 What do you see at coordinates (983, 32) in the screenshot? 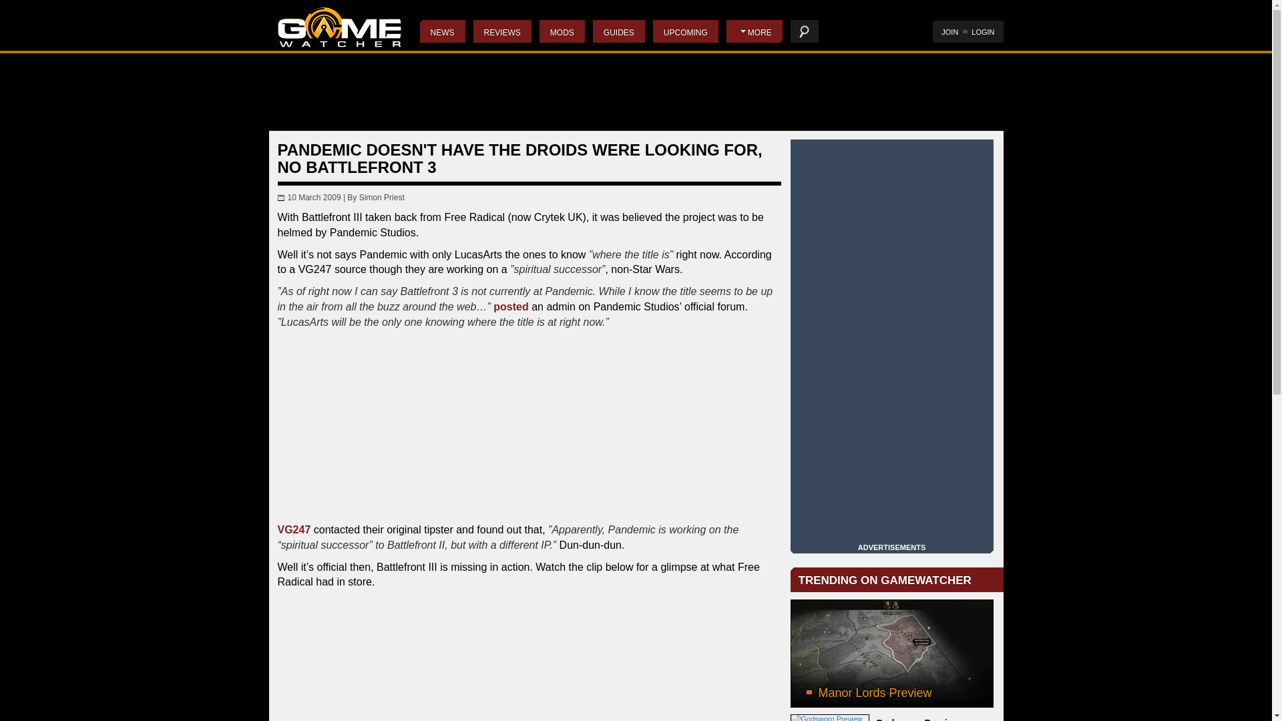
I see `LOGIN` at bounding box center [983, 32].